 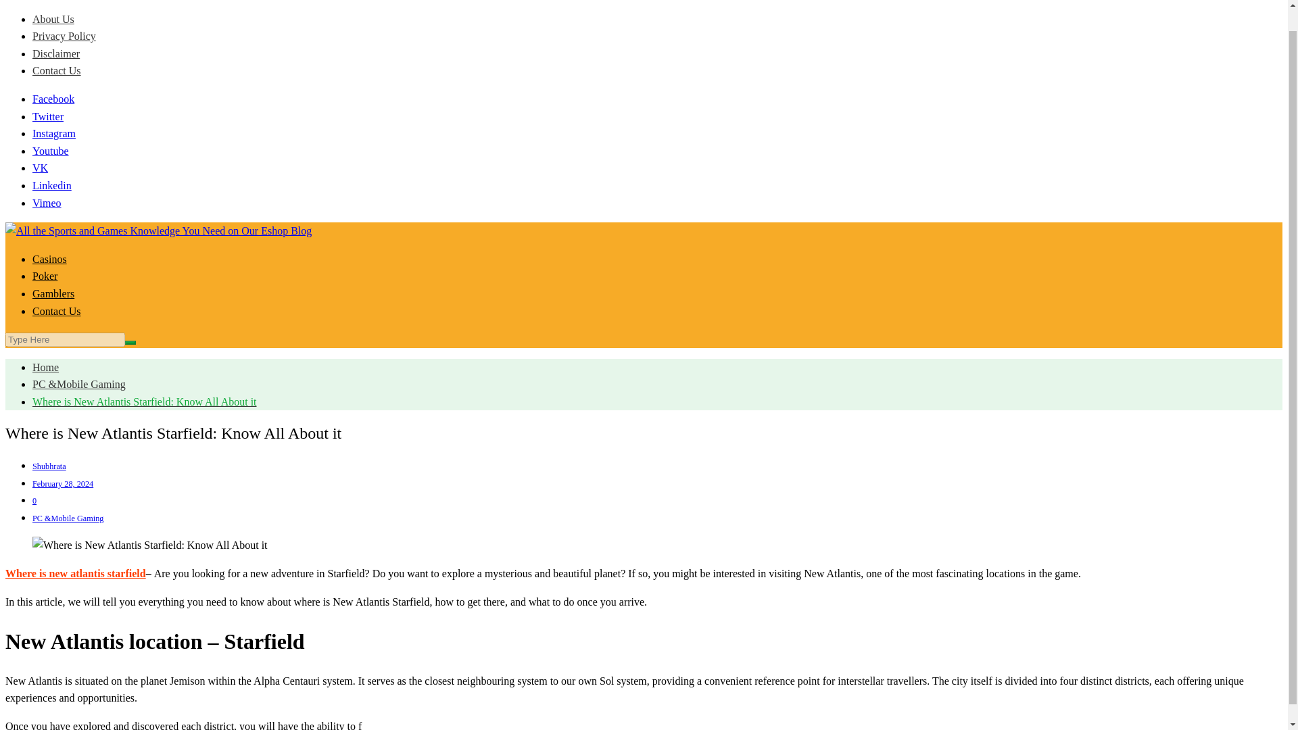 I want to click on About Us, so click(x=53, y=19).